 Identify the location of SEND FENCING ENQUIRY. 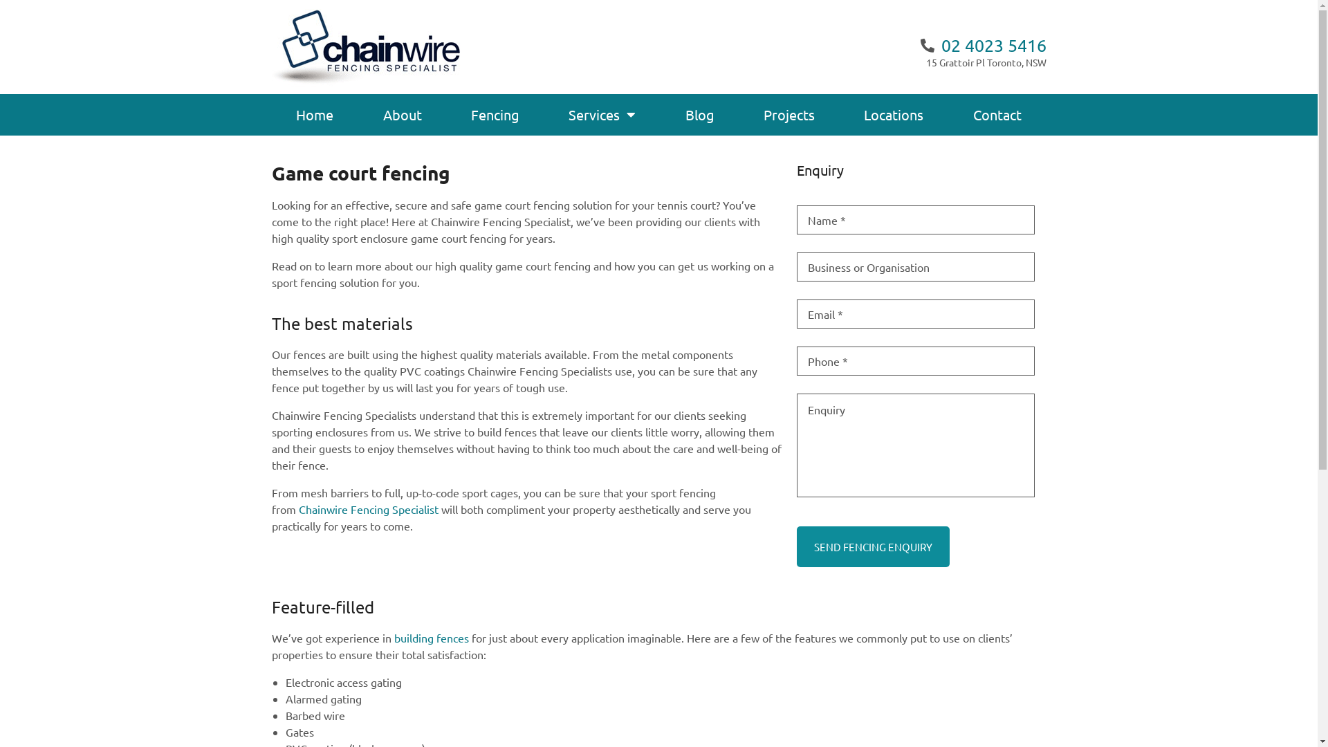
(873, 546).